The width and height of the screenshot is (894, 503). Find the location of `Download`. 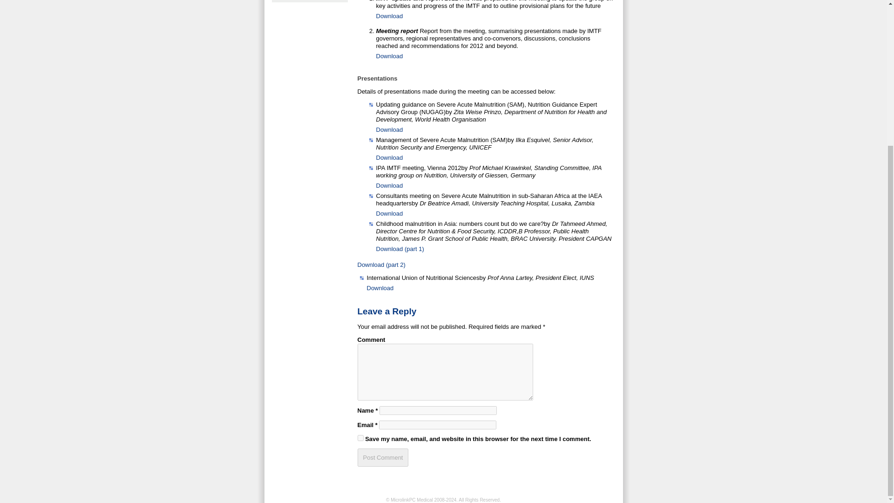

Download is located at coordinates (389, 157).